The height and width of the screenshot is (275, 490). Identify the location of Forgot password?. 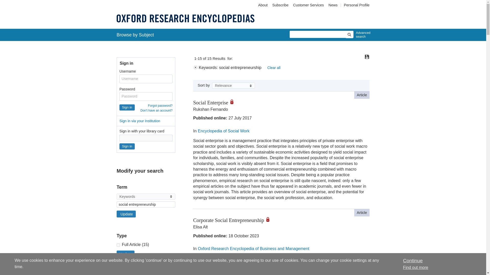
(160, 106).